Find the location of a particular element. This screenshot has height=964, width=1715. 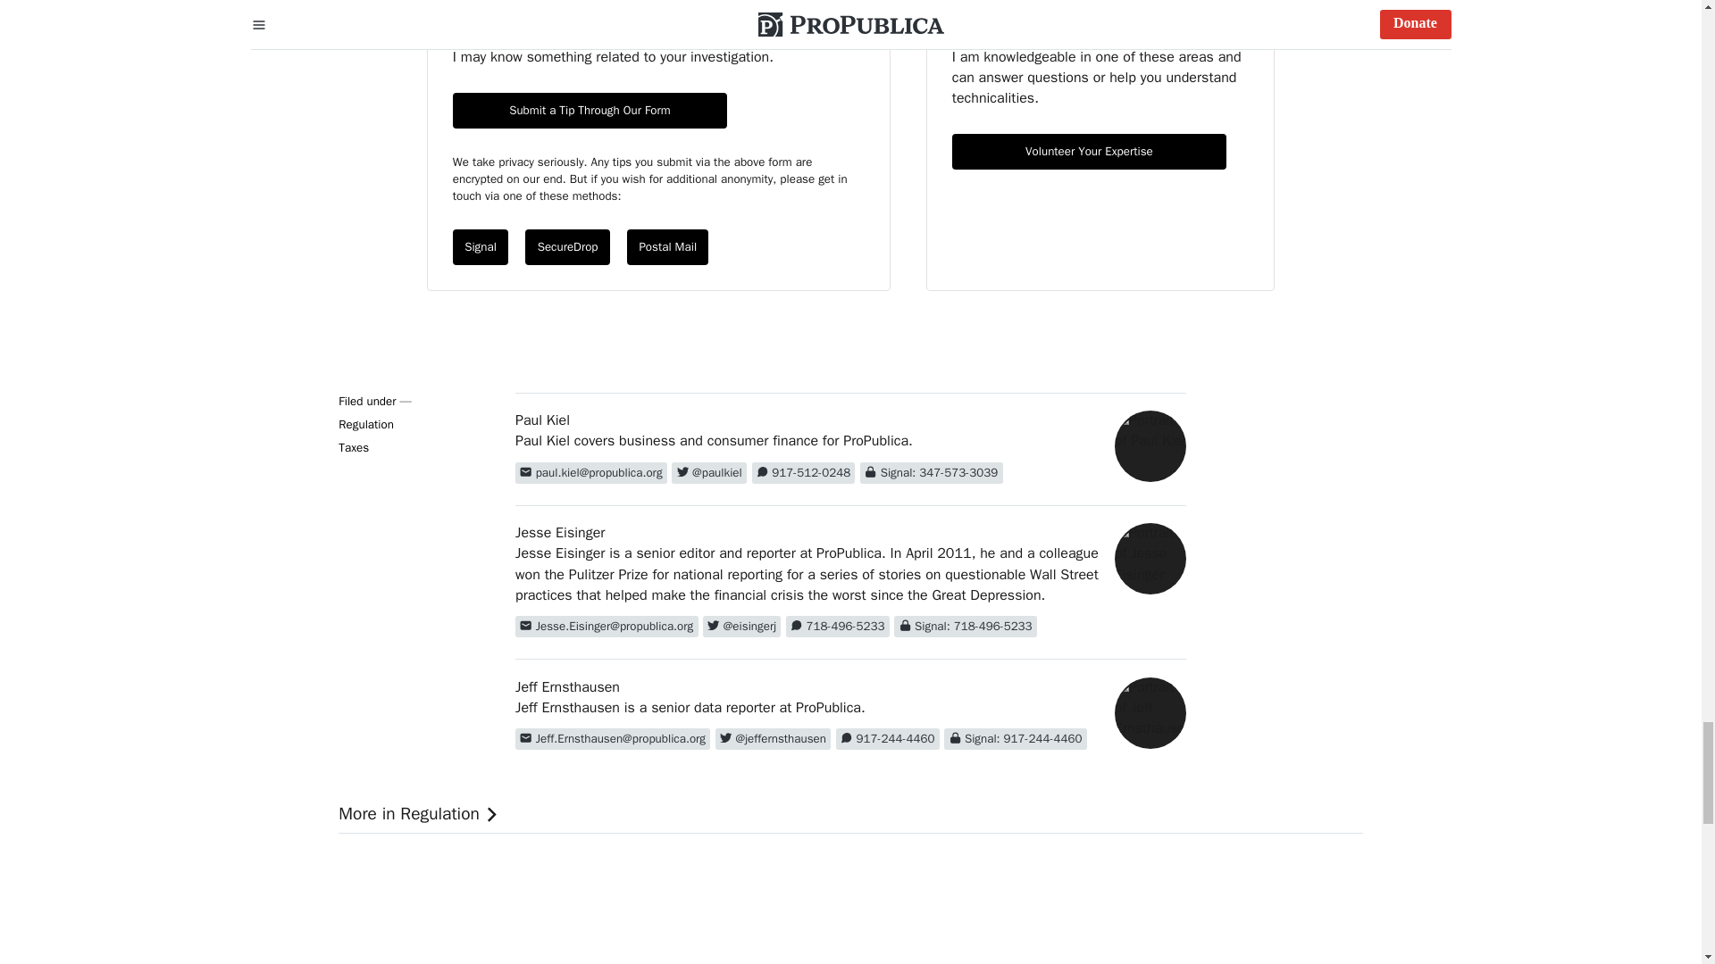

Email is located at coordinates (613, 739).